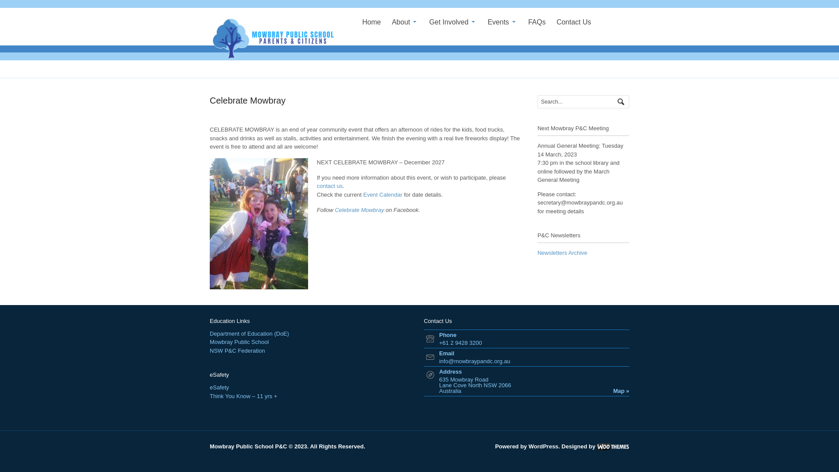 The image size is (839, 472). Describe the element at coordinates (219, 387) in the screenshot. I see `eSafety` at that location.